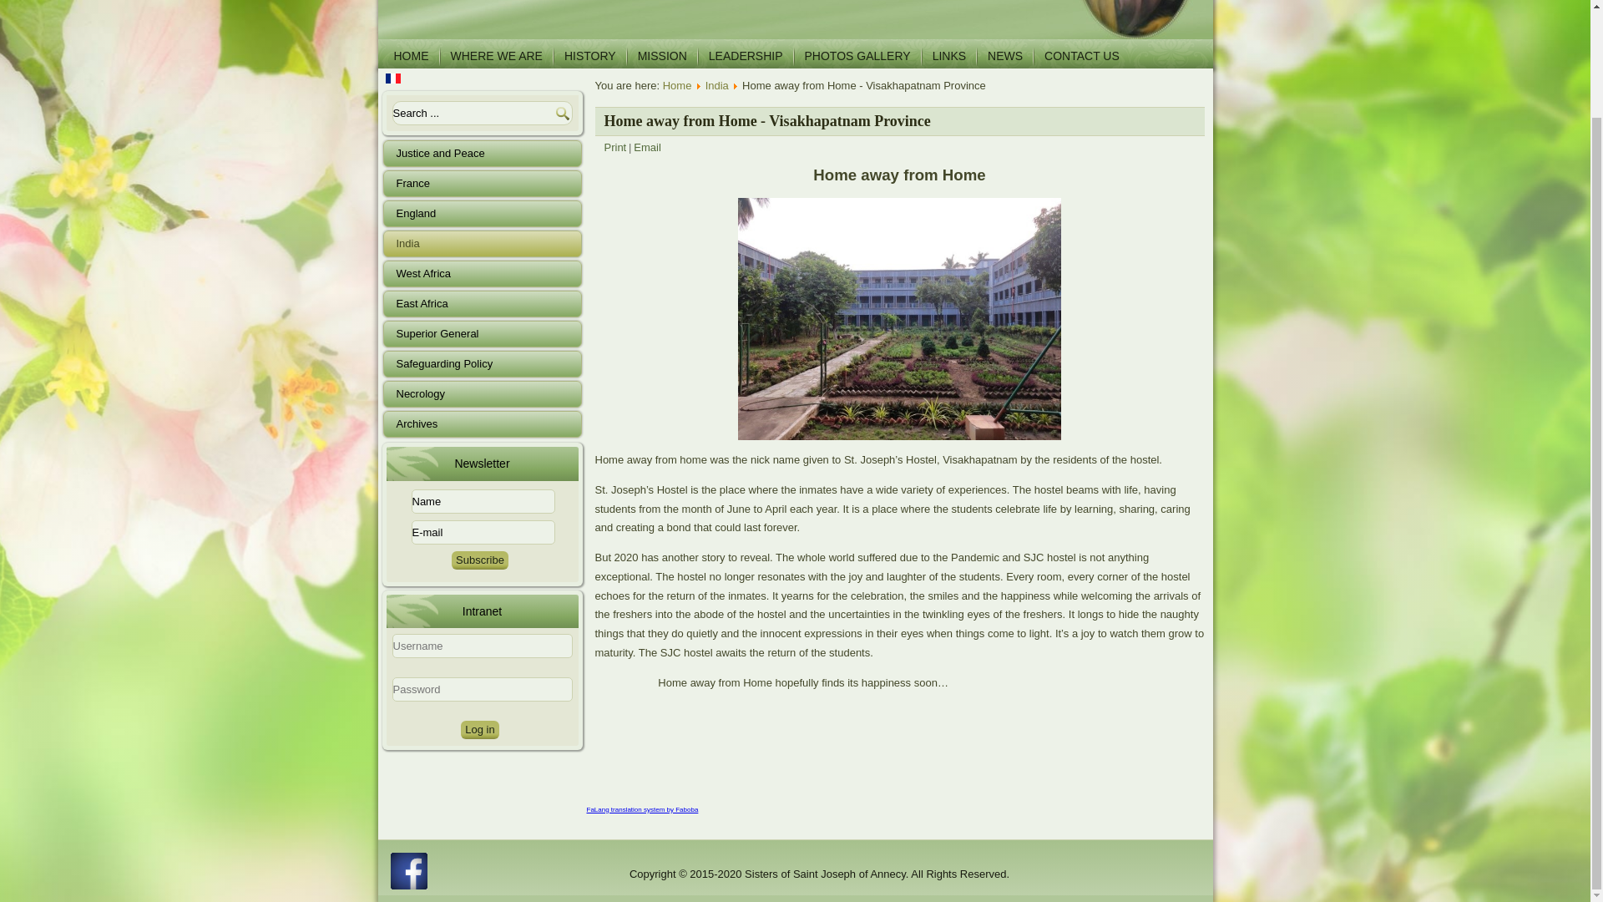 The image size is (1603, 902). Describe the element at coordinates (481, 334) in the screenshot. I see `Superior General` at that location.